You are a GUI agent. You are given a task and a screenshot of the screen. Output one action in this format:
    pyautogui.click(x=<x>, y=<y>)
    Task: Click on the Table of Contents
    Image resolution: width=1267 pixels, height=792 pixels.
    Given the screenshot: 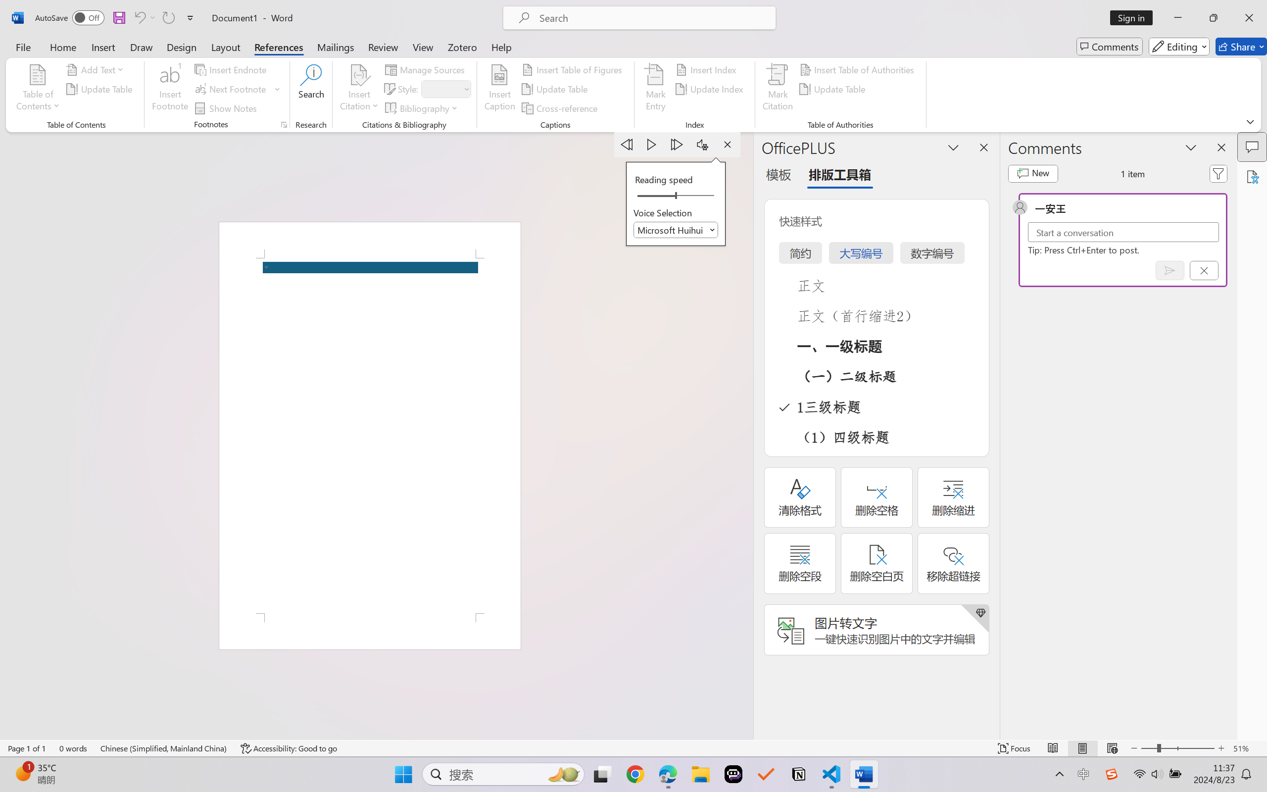 What is the action you would take?
    pyautogui.click(x=39, y=89)
    